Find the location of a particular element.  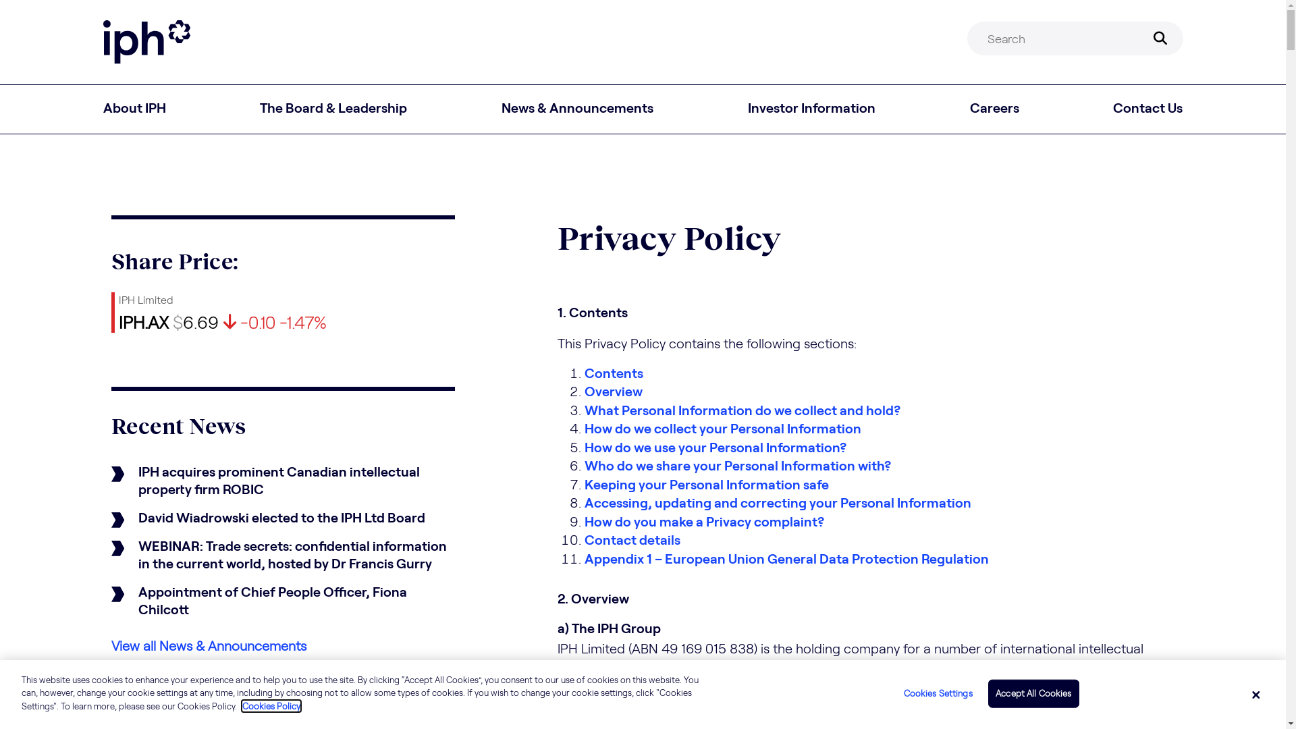

The Board & Leadership is located at coordinates (333, 109).